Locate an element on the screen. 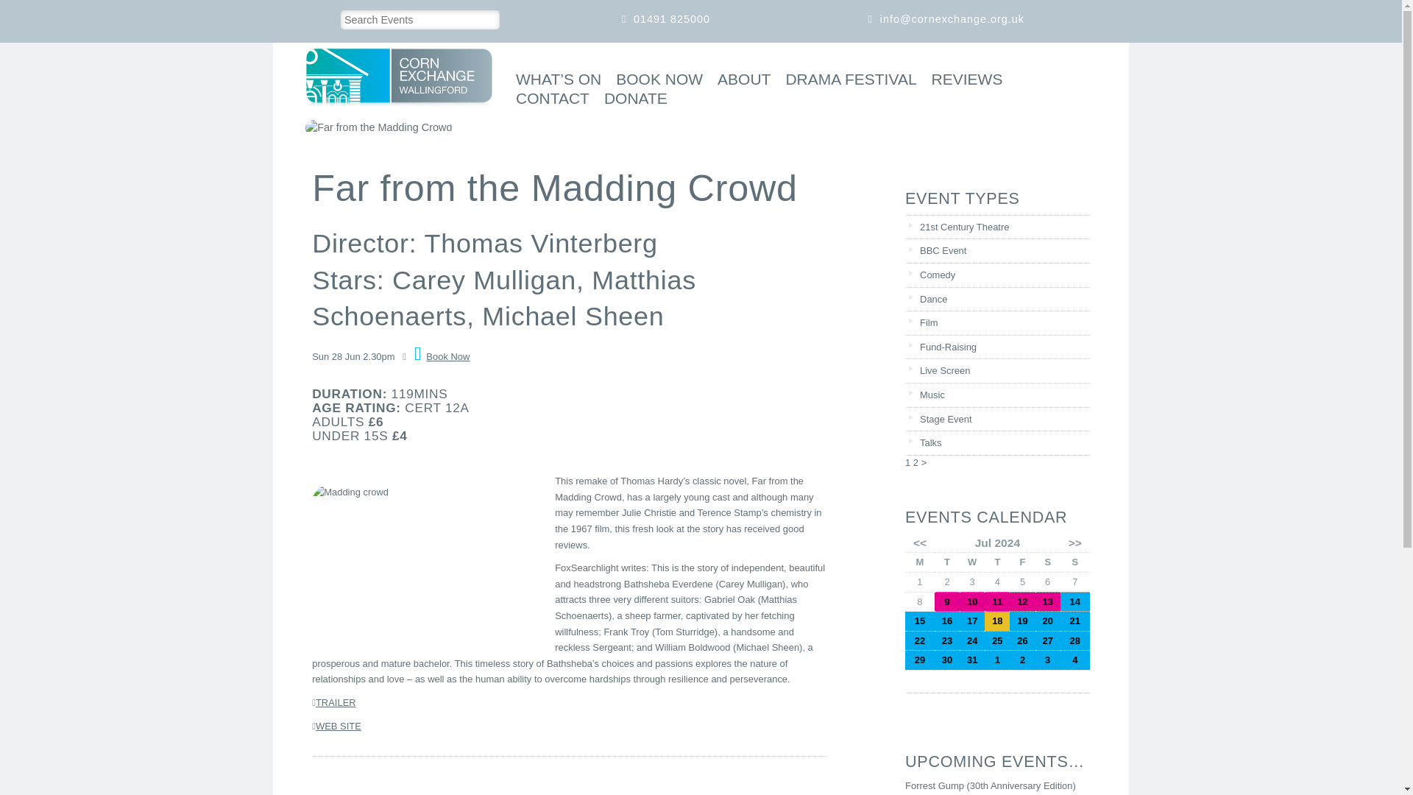 This screenshot has width=1413, height=795. CONTACT is located at coordinates (549, 100).